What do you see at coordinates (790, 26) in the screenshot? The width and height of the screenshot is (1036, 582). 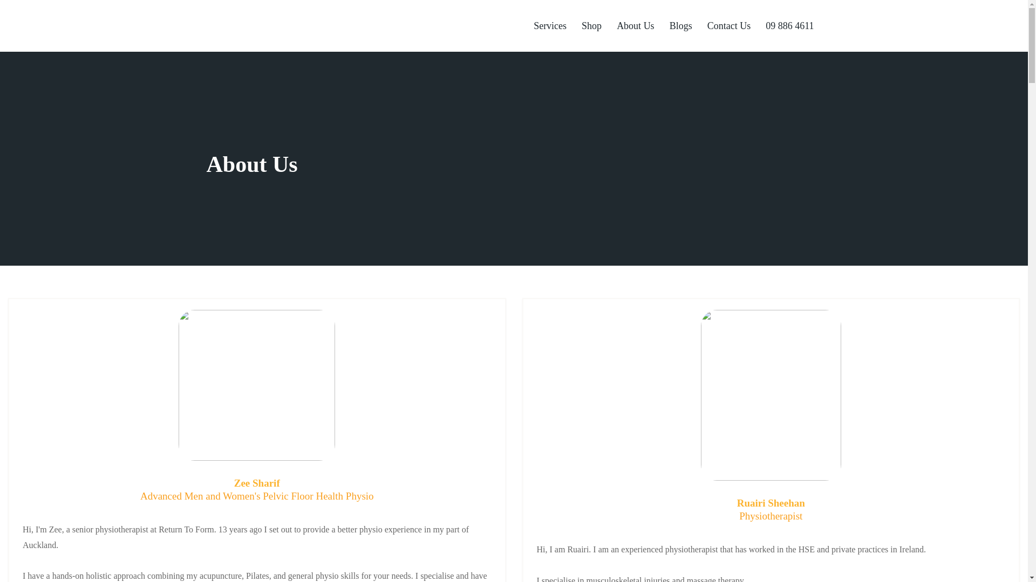 I see `09 886 4611` at bounding box center [790, 26].